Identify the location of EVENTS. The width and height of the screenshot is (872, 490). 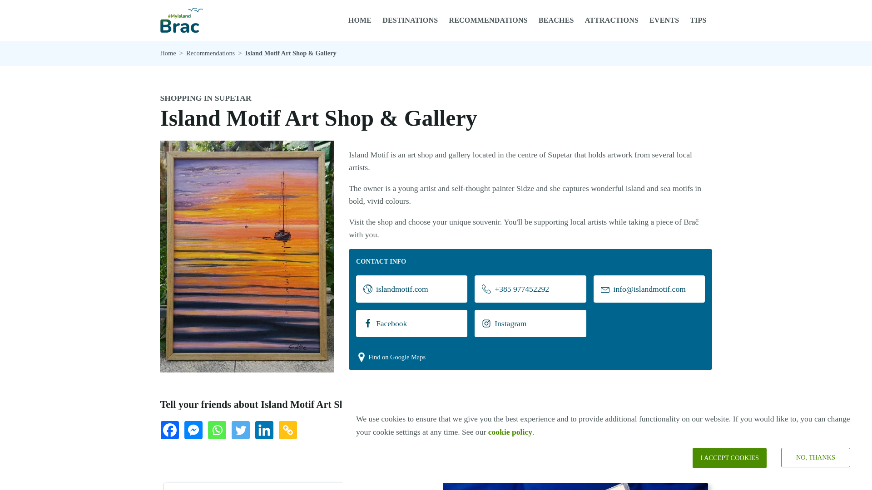
(664, 20).